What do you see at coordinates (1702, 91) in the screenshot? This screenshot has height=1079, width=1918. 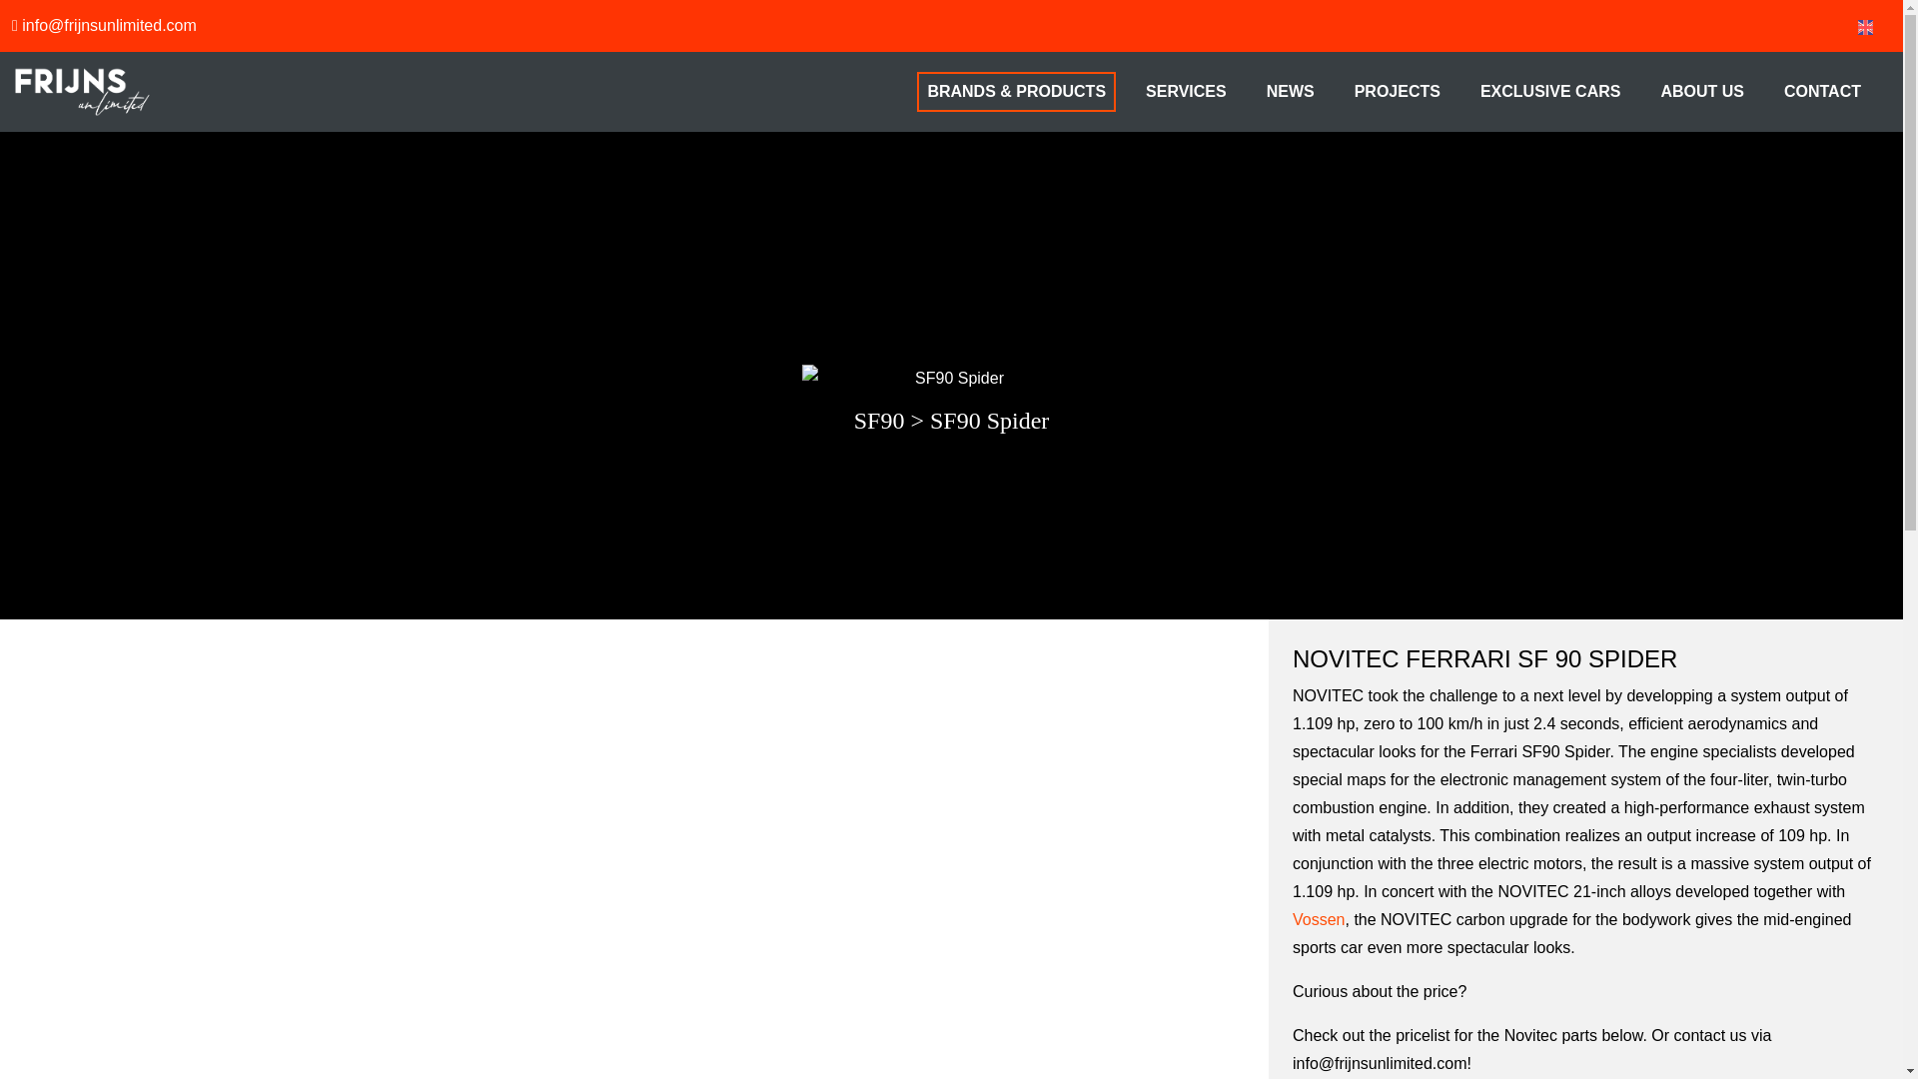 I see `ABOUT US` at bounding box center [1702, 91].